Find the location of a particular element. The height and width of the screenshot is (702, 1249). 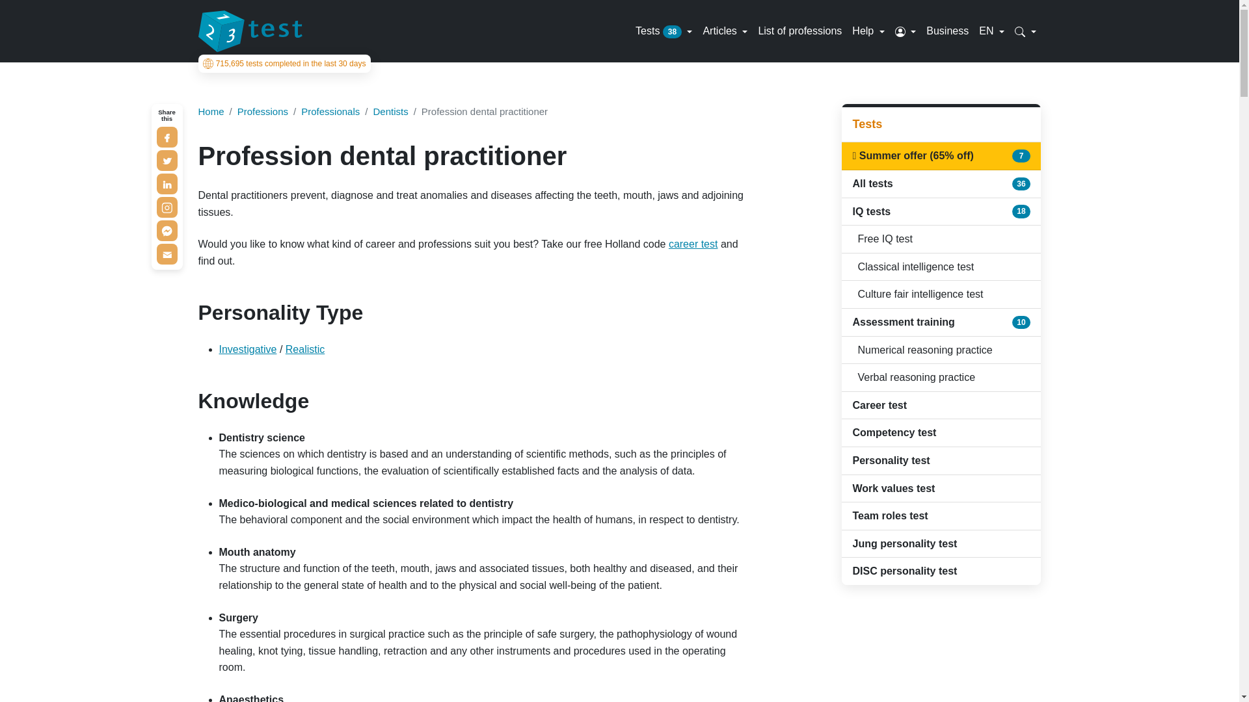

List of professions is located at coordinates (799, 31).